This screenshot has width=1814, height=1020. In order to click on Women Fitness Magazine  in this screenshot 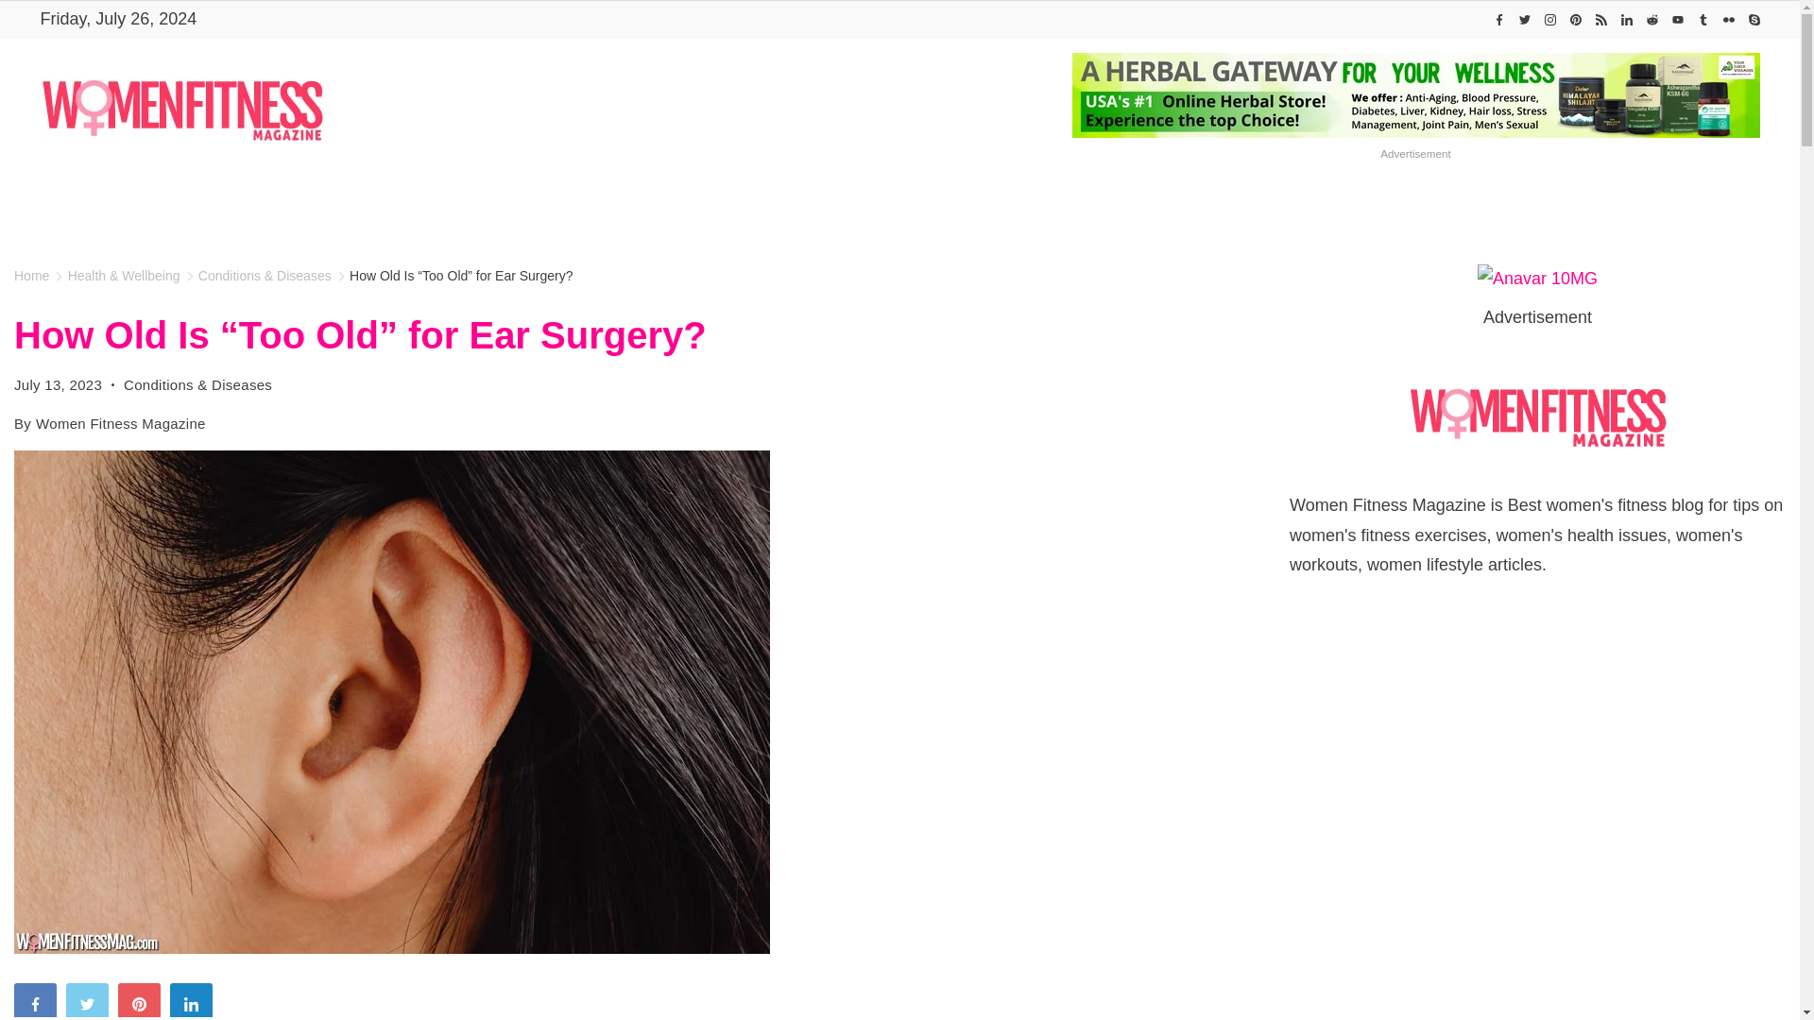, I will do `click(518, 206)`.